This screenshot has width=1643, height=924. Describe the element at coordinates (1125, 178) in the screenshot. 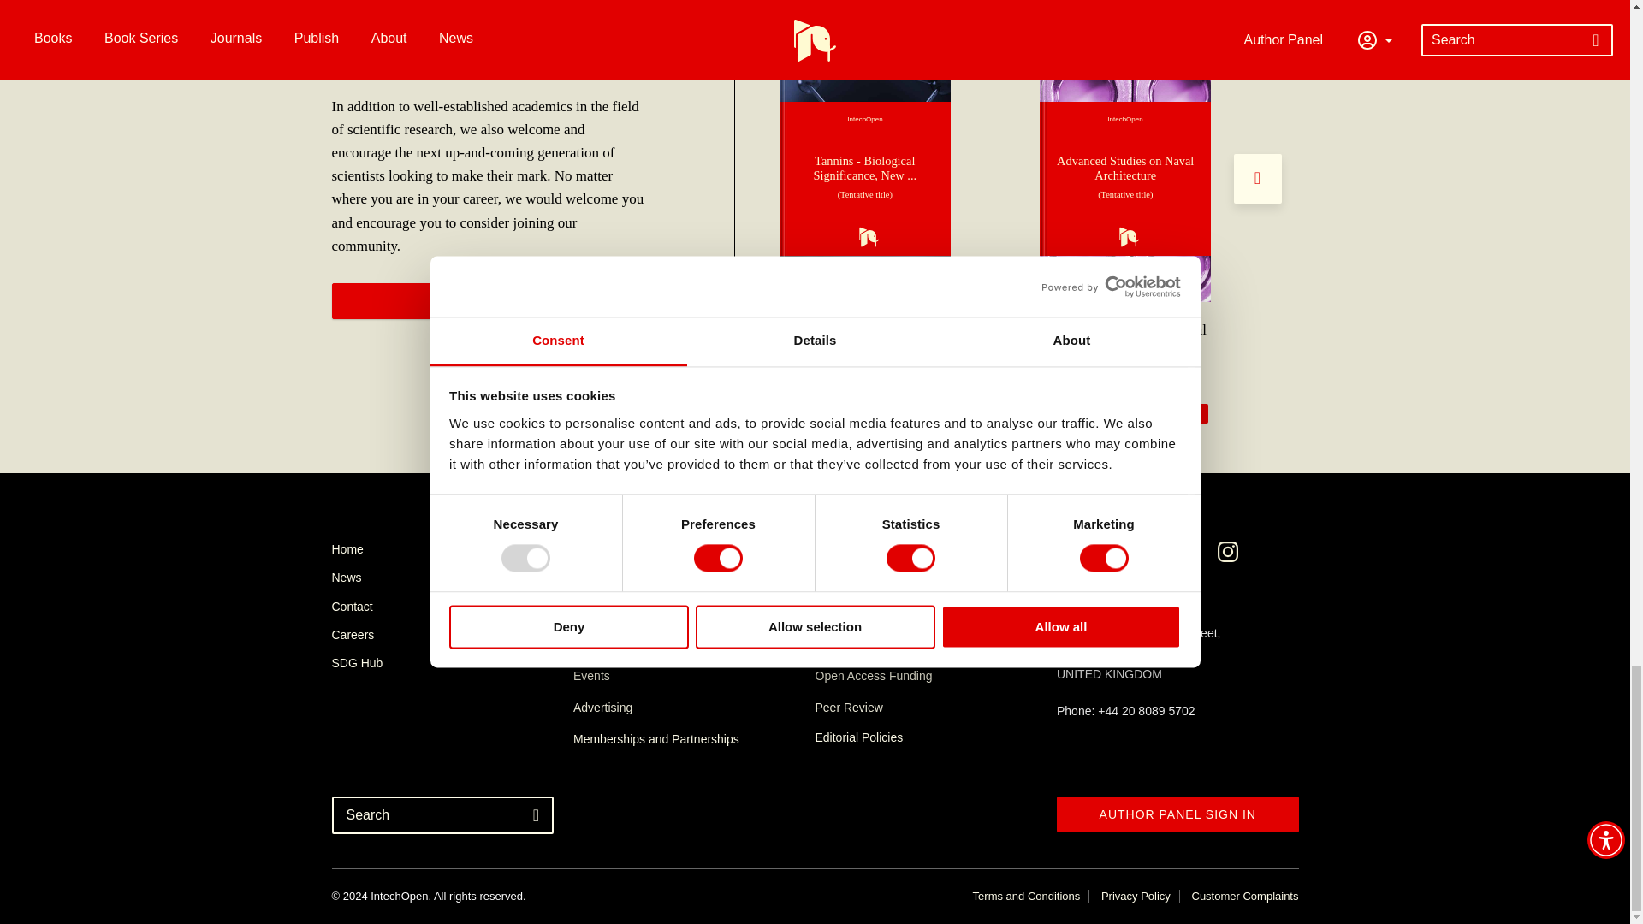

I see `IntechOpen` at that location.